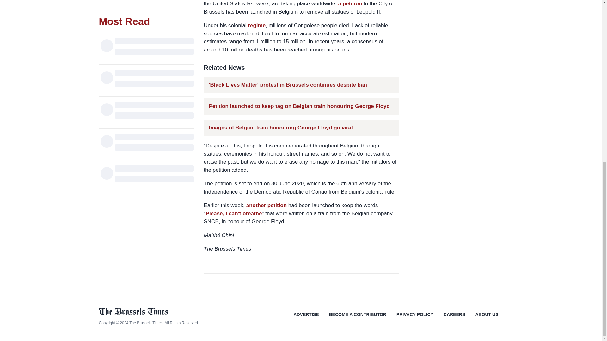 The width and height of the screenshot is (607, 341). Describe the element at coordinates (234, 213) in the screenshot. I see `Please, I can't breathe` at that location.